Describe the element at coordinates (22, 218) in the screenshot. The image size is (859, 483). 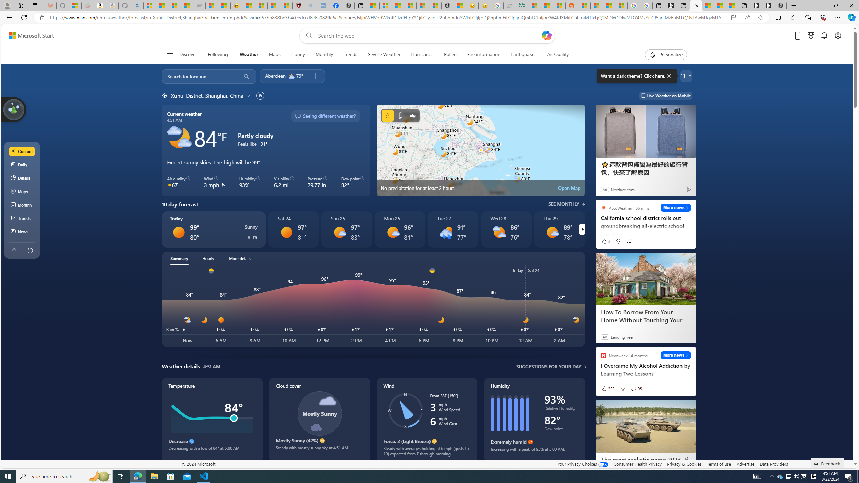
I see `Trends` at that location.